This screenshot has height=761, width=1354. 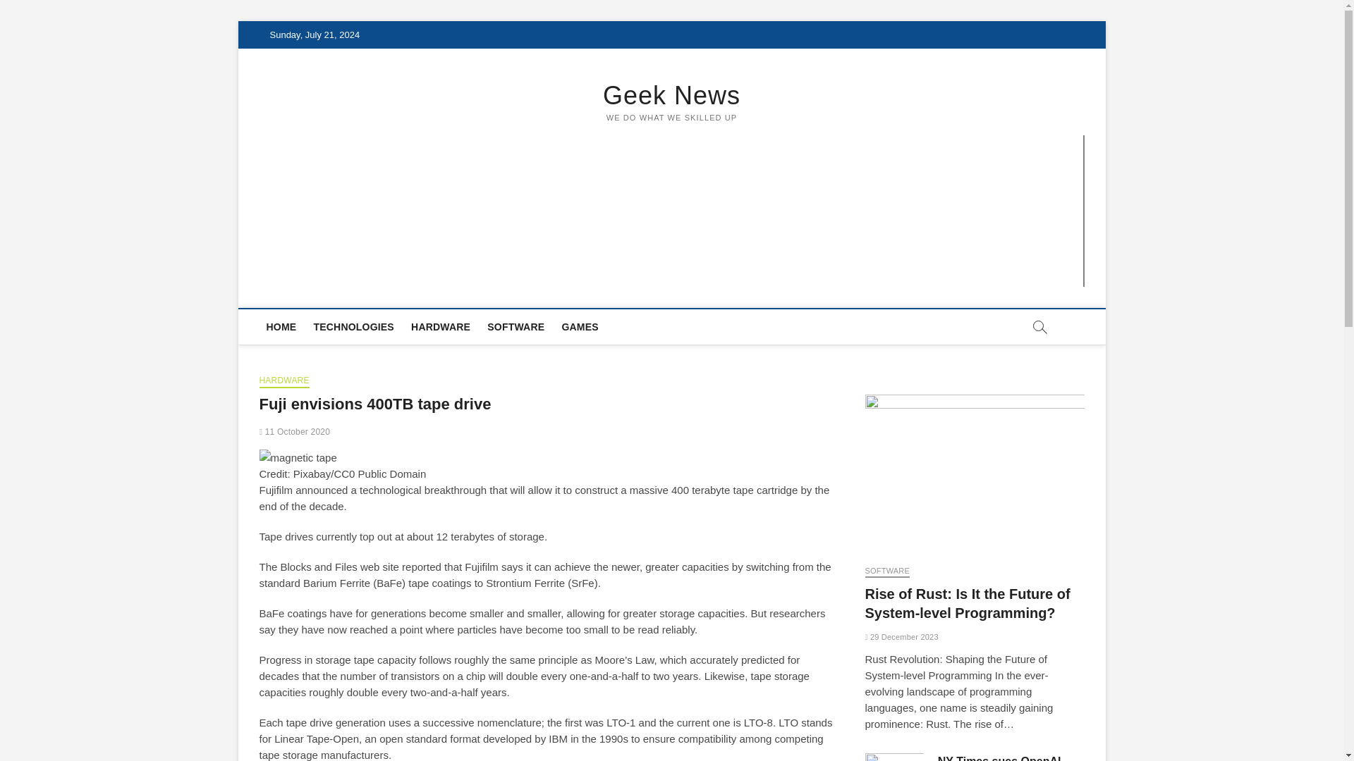 I want to click on SOFTWARE, so click(x=516, y=327).